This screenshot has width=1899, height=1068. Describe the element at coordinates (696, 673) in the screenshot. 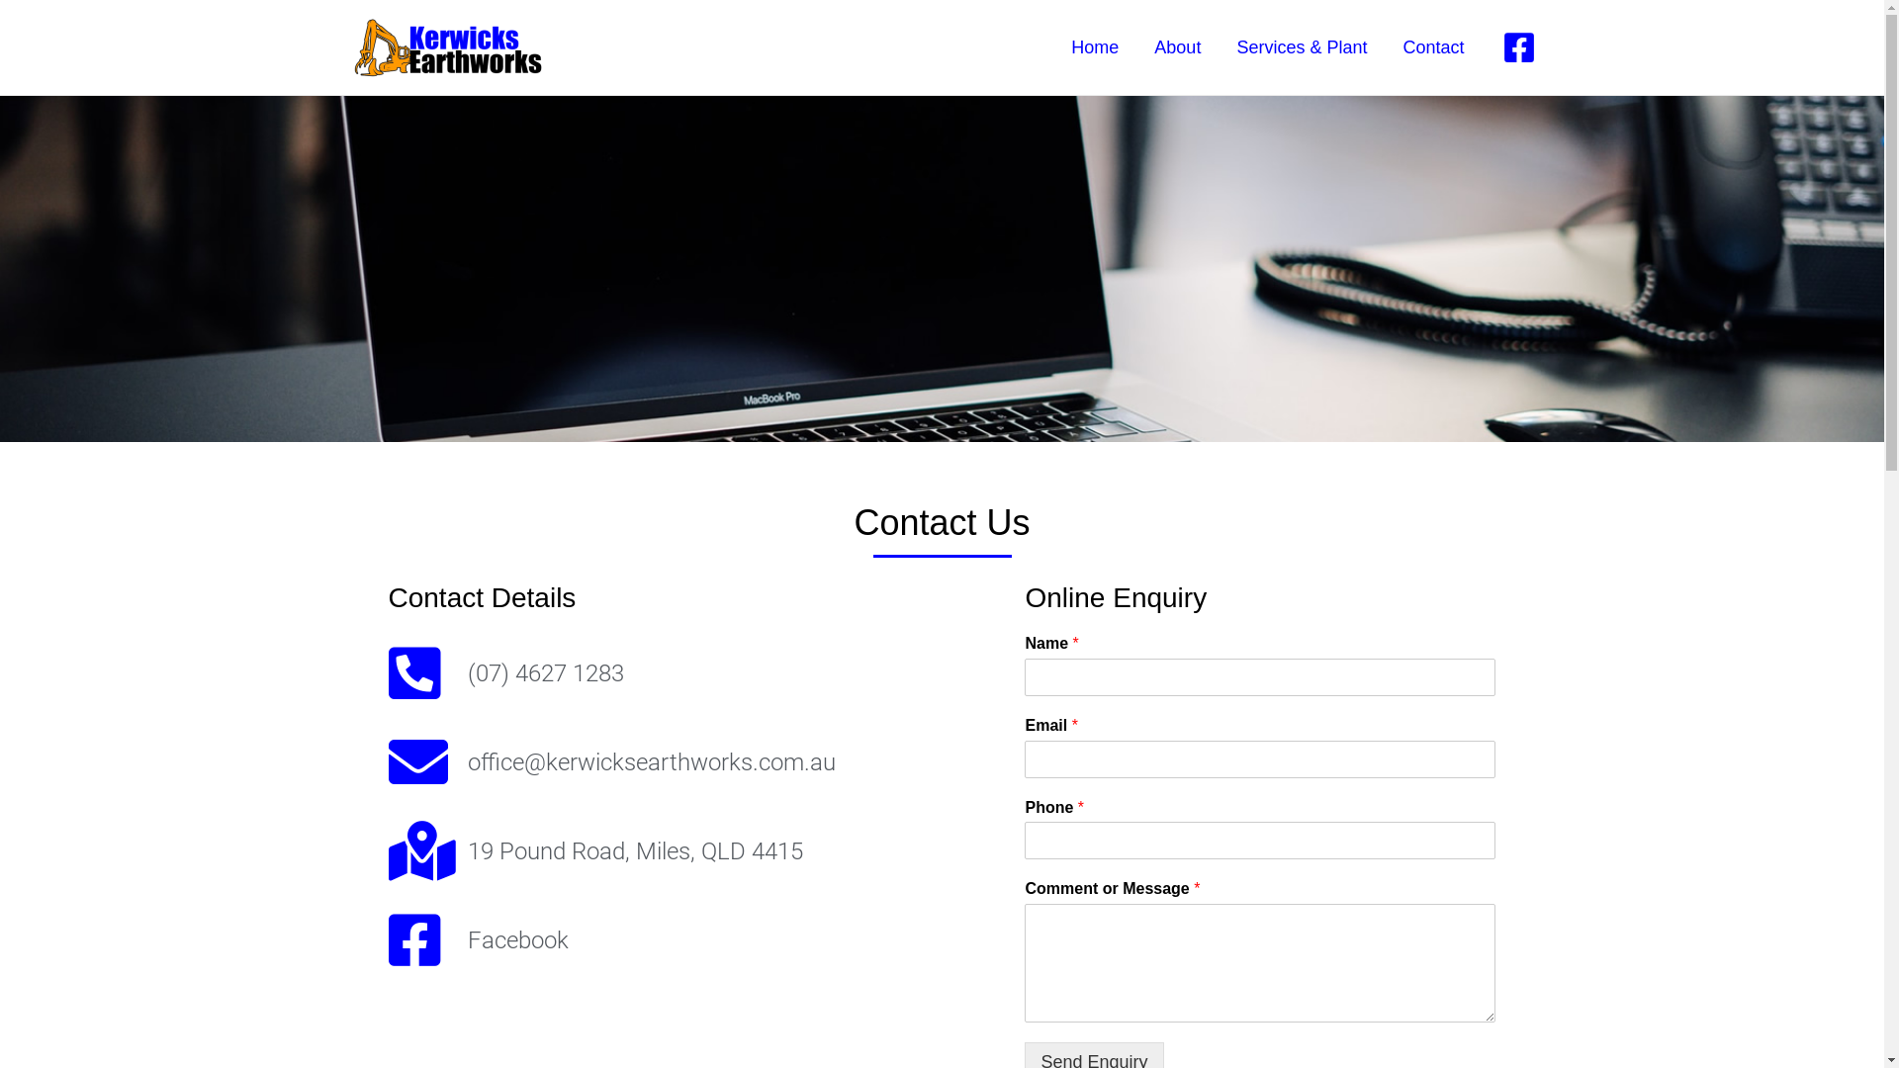

I see `(07) 4627 1283` at that location.